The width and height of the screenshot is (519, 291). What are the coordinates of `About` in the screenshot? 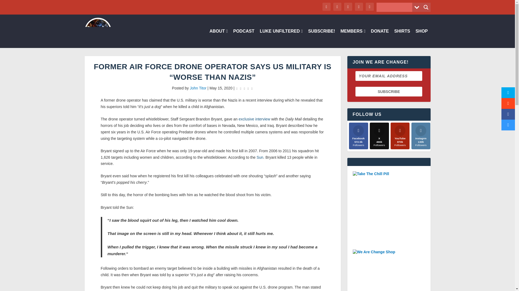 It's located at (218, 39).